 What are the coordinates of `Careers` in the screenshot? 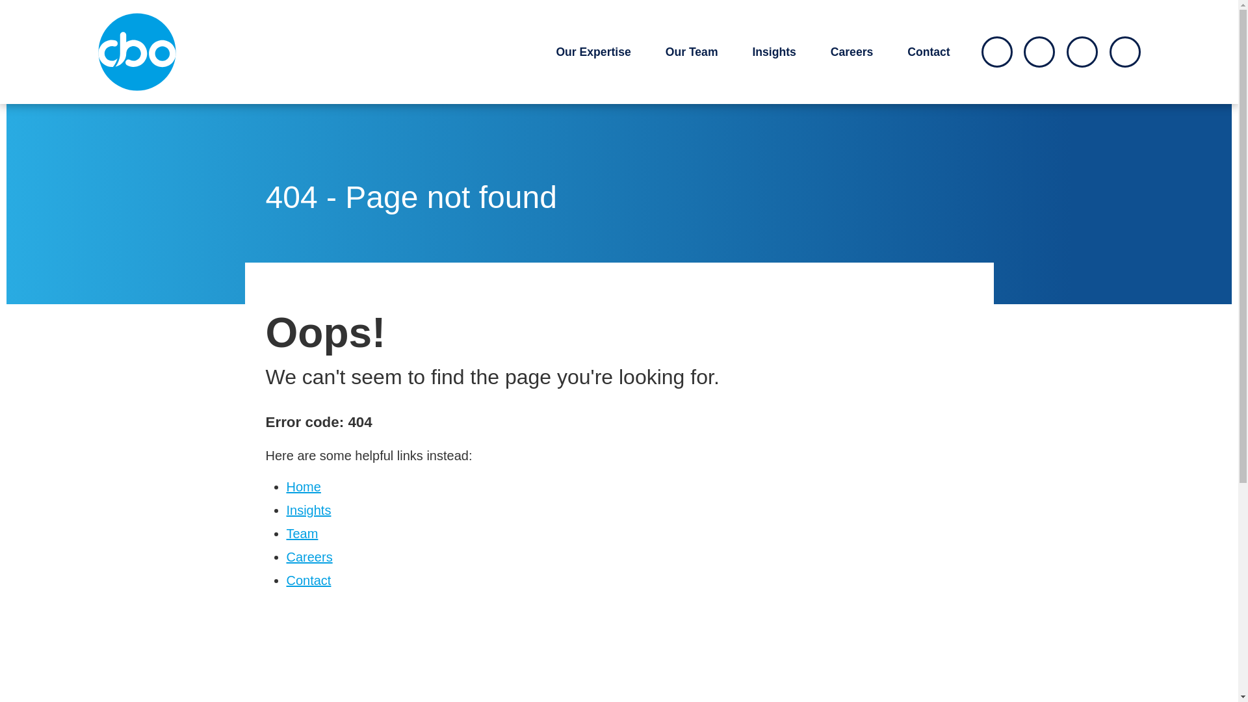 It's located at (852, 52).